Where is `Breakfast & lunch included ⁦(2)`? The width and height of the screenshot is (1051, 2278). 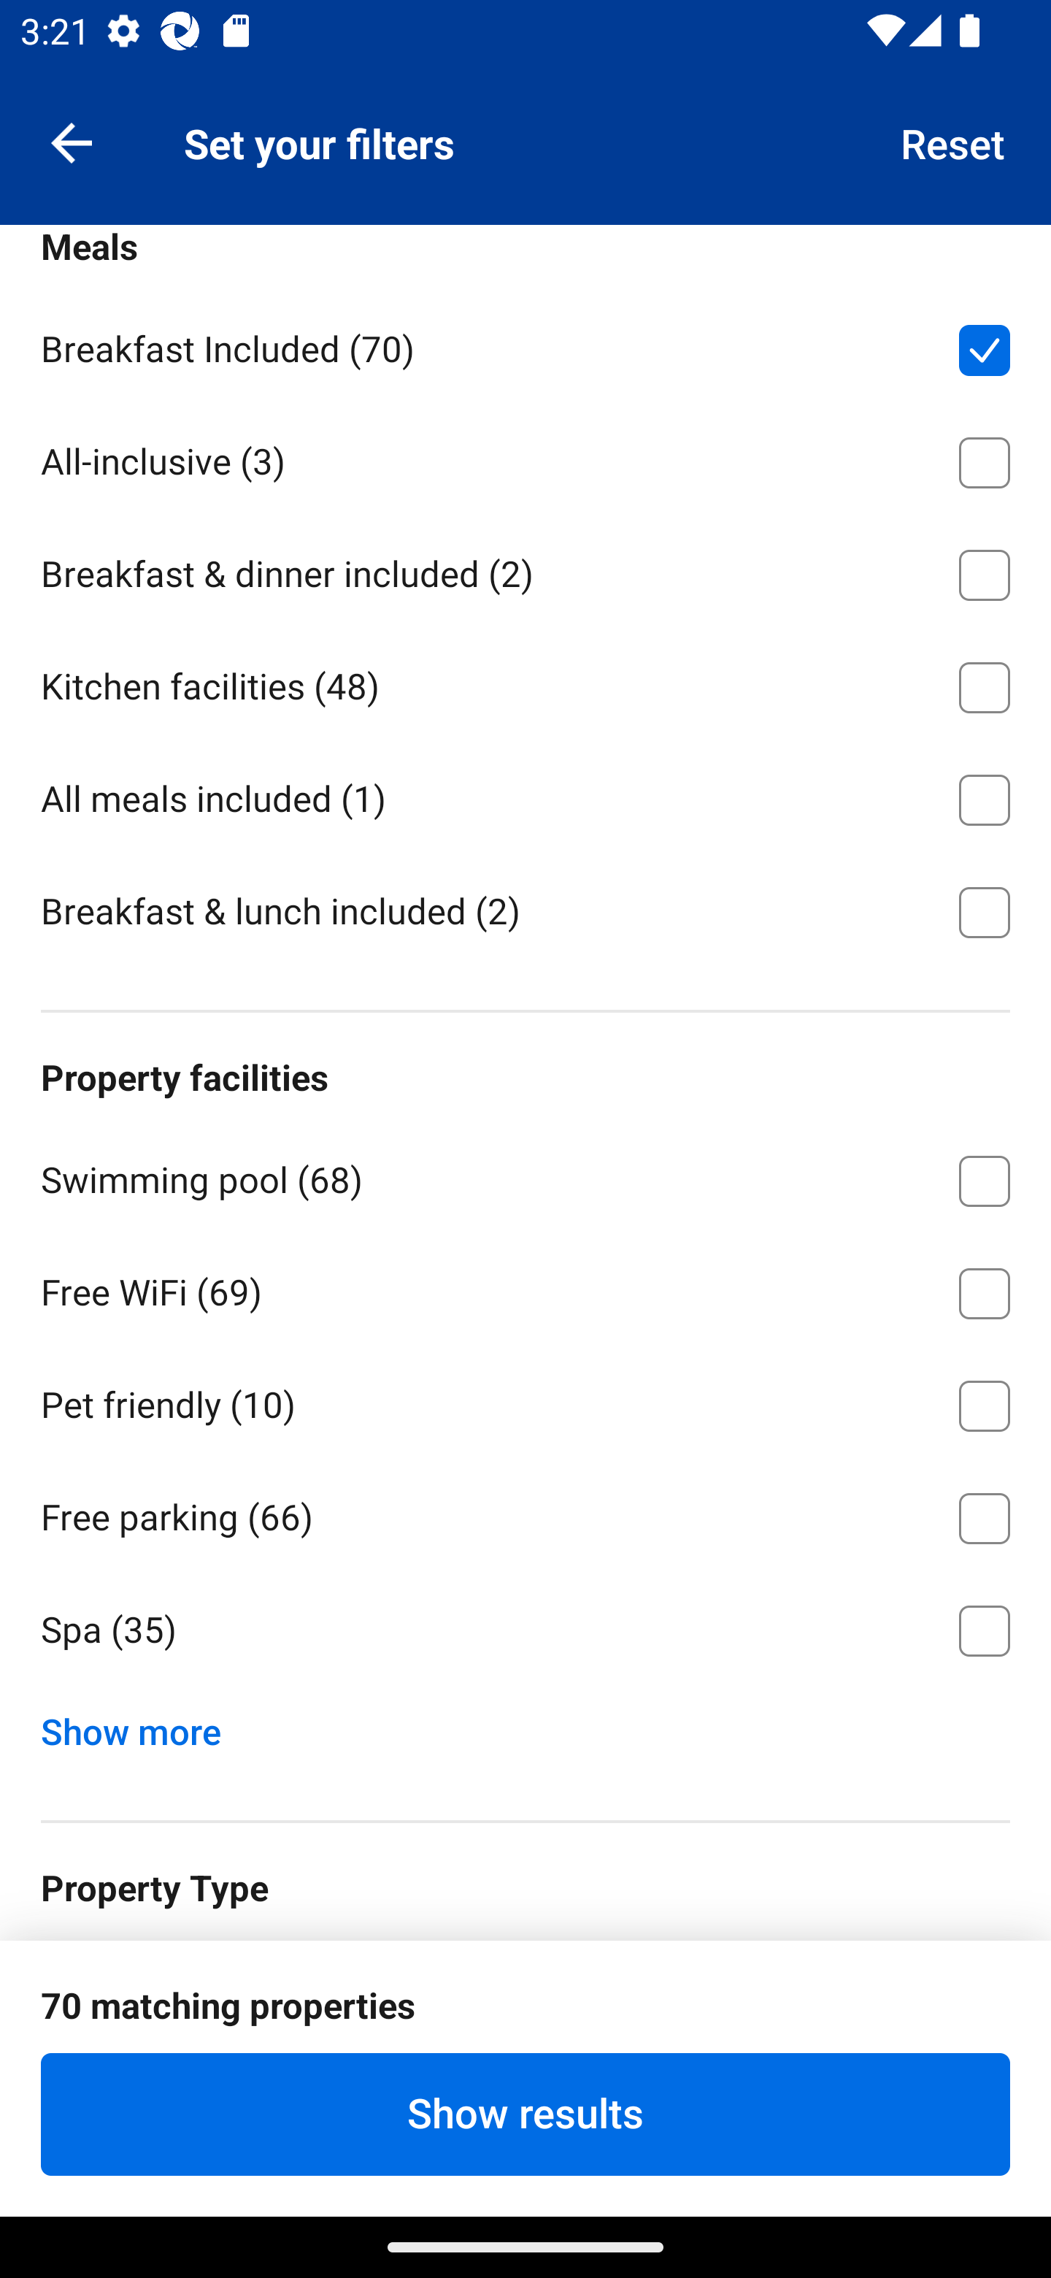
Breakfast & lunch included ⁦(2) is located at coordinates (525, 910).